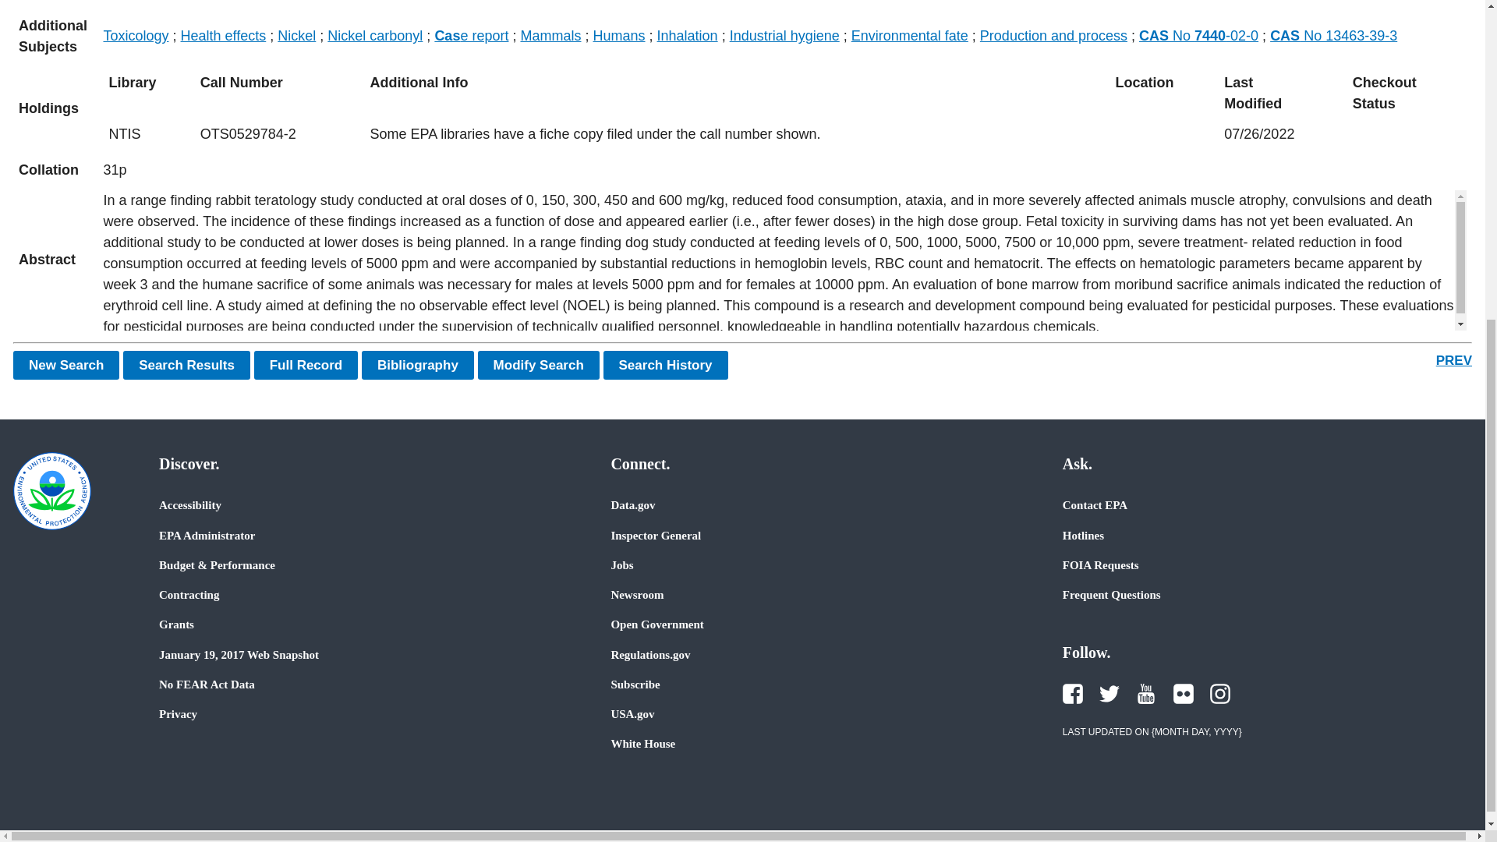 The height and width of the screenshot is (842, 1497). I want to click on PREV, so click(1453, 360).